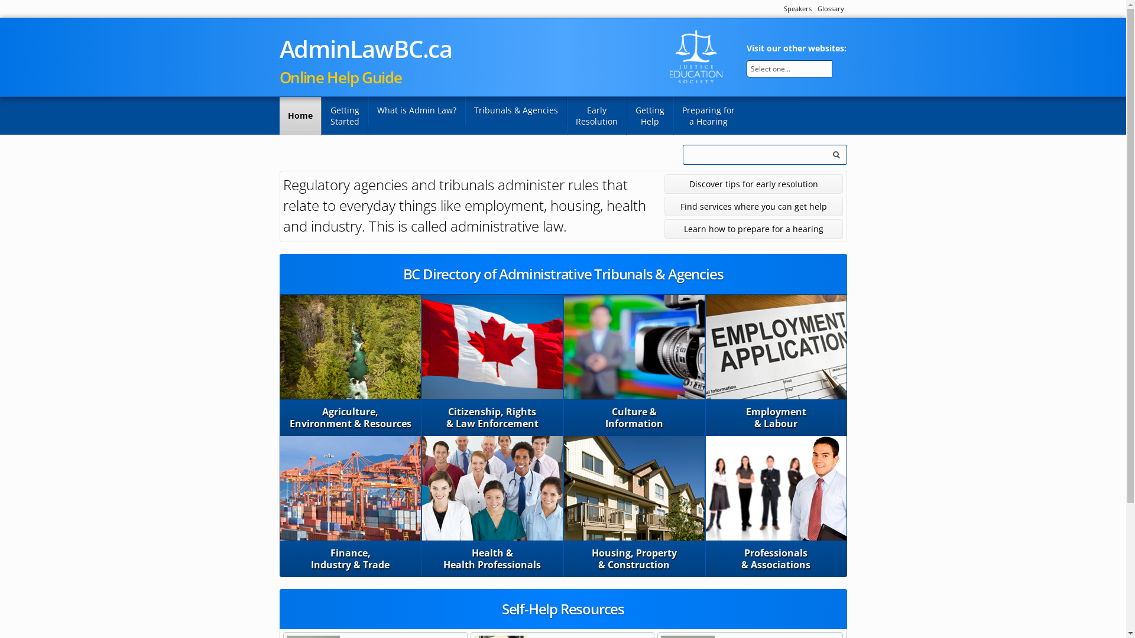 This screenshot has width=1135, height=638. I want to click on Professionals
& Associations, so click(776, 506).